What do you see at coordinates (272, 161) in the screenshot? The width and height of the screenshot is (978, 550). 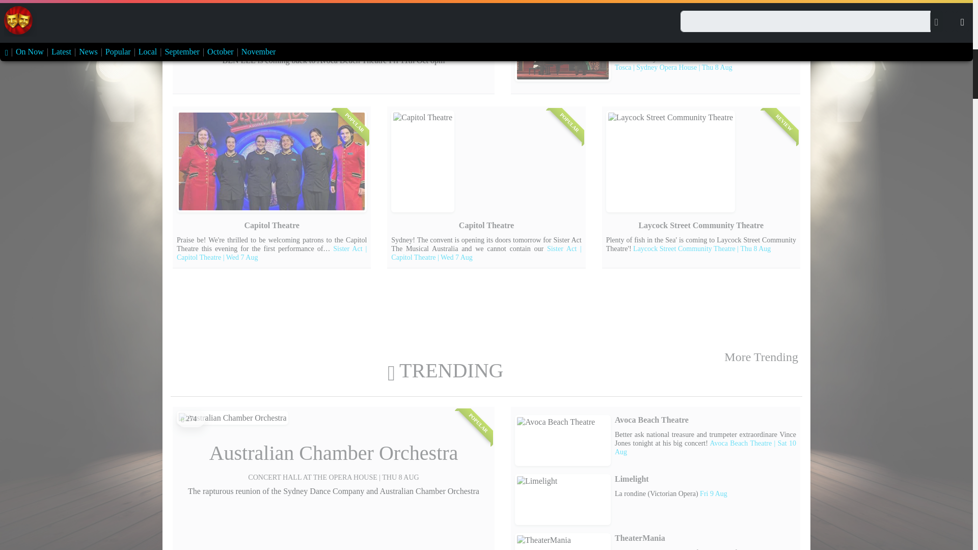 I see `Capitol Theatre` at bounding box center [272, 161].